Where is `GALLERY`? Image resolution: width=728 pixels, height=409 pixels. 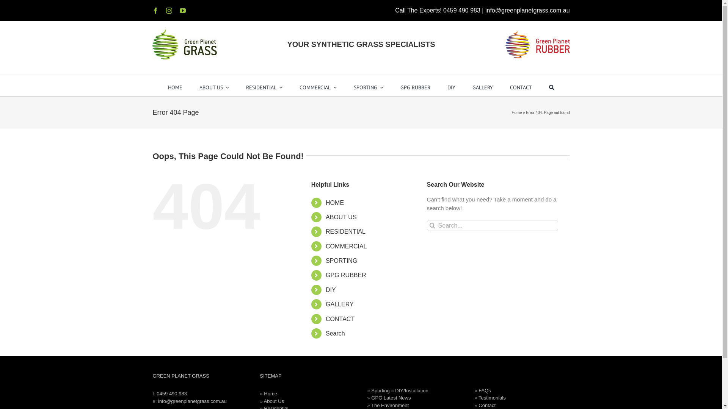 GALLERY is located at coordinates (483, 86).